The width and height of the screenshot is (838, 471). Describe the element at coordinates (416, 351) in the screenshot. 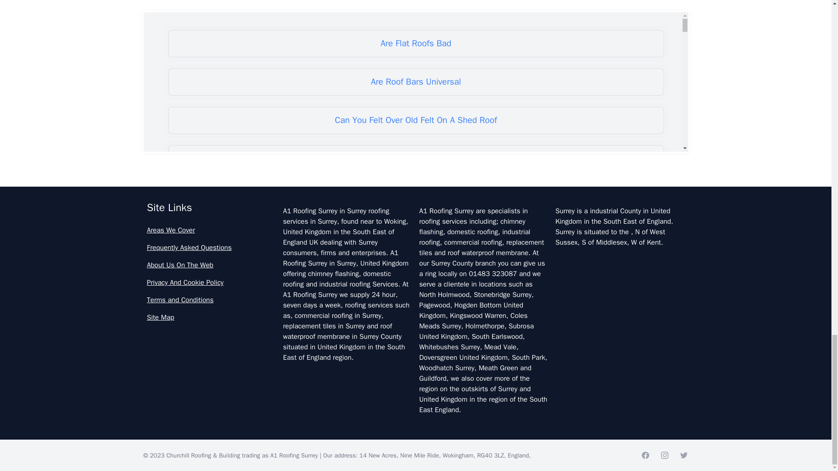

I see `Do You Need Felt Under Roof Tiles` at that location.